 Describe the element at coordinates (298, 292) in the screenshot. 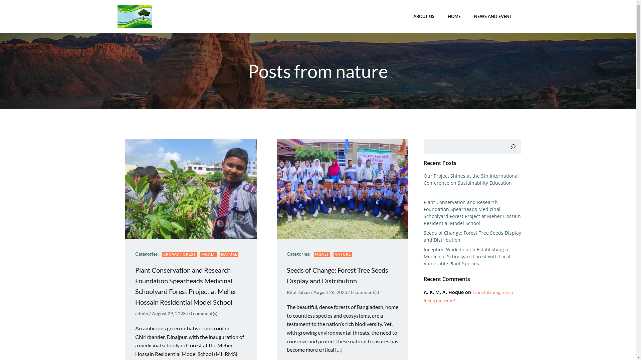

I see `Rifat Jahan` at that location.